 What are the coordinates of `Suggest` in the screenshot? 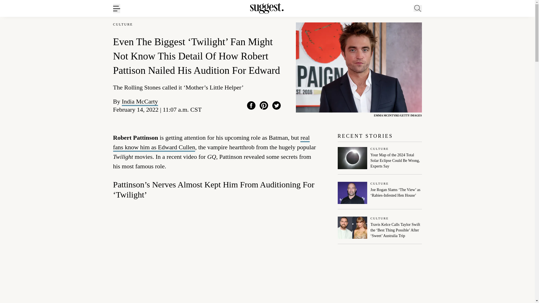 It's located at (267, 8).